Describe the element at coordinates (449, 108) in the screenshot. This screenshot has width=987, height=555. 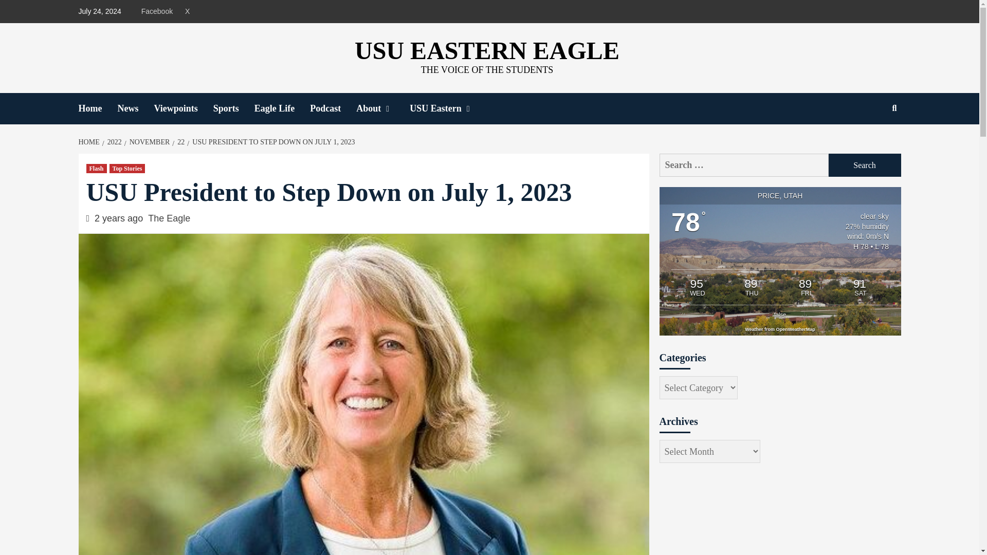
I see `USU Eastern` at that location.